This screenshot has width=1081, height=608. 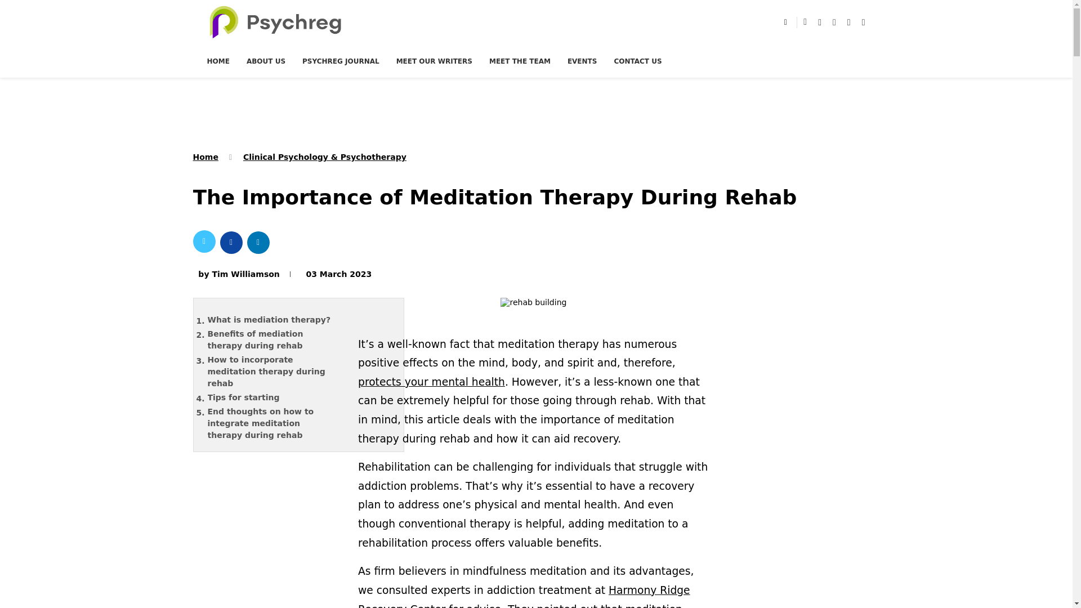 What do you see at coordinates (520, 61) in the screenshot?
I see `MEET THE TEAM` at bounding box center [520, 61].